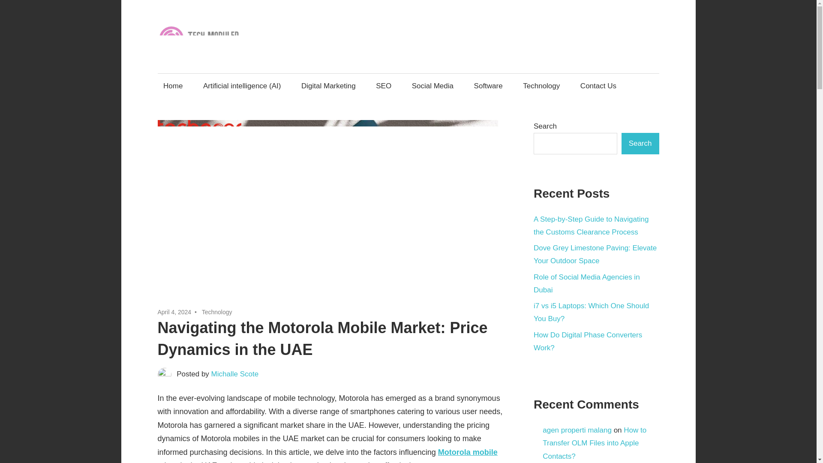 Image resolution: width=823 pixels, height=463 pixels. I want to click on Digital Marketing, so click(328, 86).